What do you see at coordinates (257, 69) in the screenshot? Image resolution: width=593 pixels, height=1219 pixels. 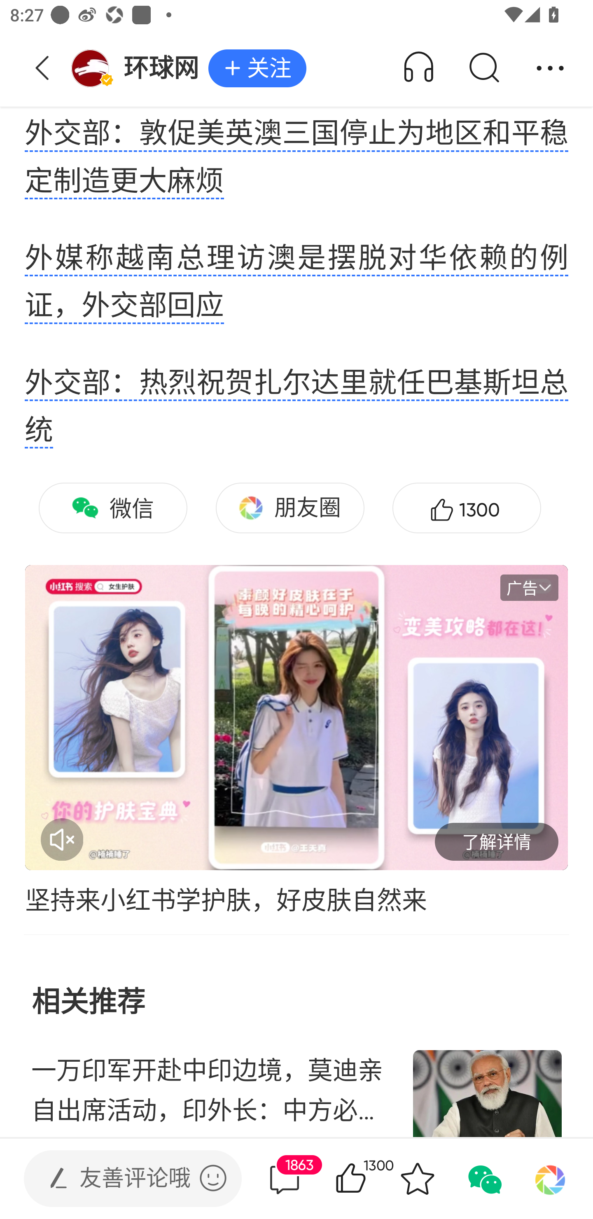 I see ` 关注` at bounding box center [257, 69].